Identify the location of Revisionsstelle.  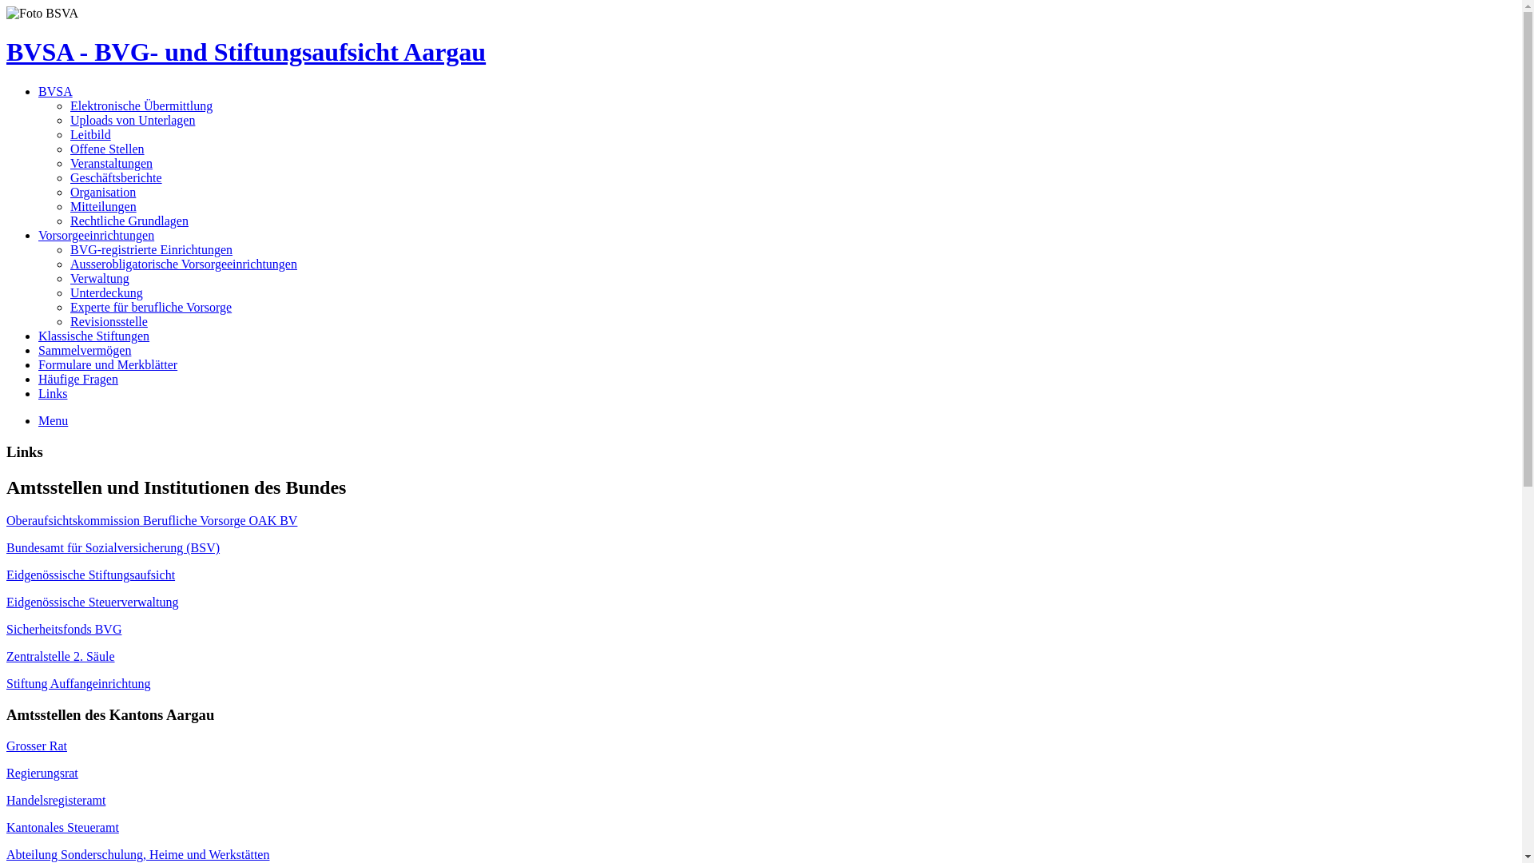
(109, 321).